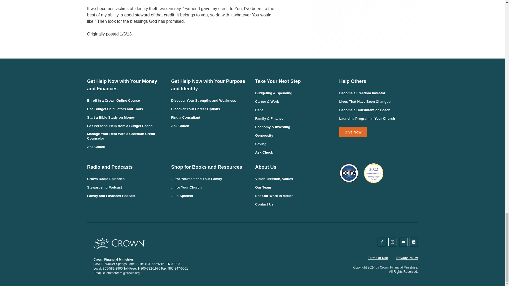  Describe the element at coordinates (373, 173) in the screenshot. I see `Ministry Watch Shining Award 2022` at that location.